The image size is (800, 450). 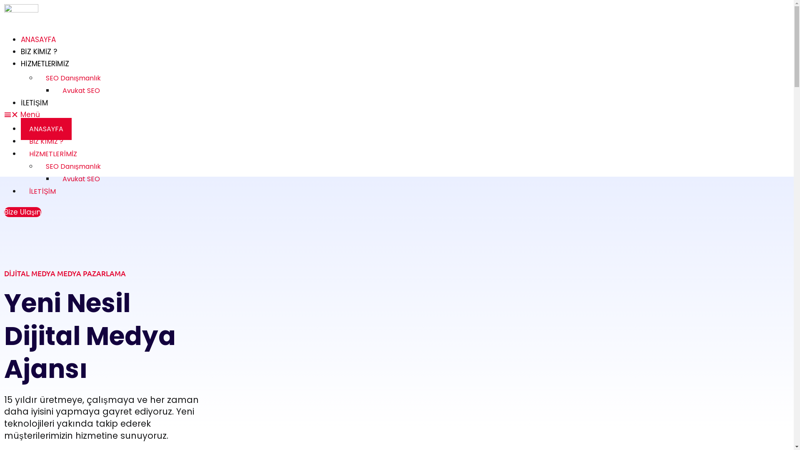 I want to click on ANASAYFA, so click(x=38, y=40).